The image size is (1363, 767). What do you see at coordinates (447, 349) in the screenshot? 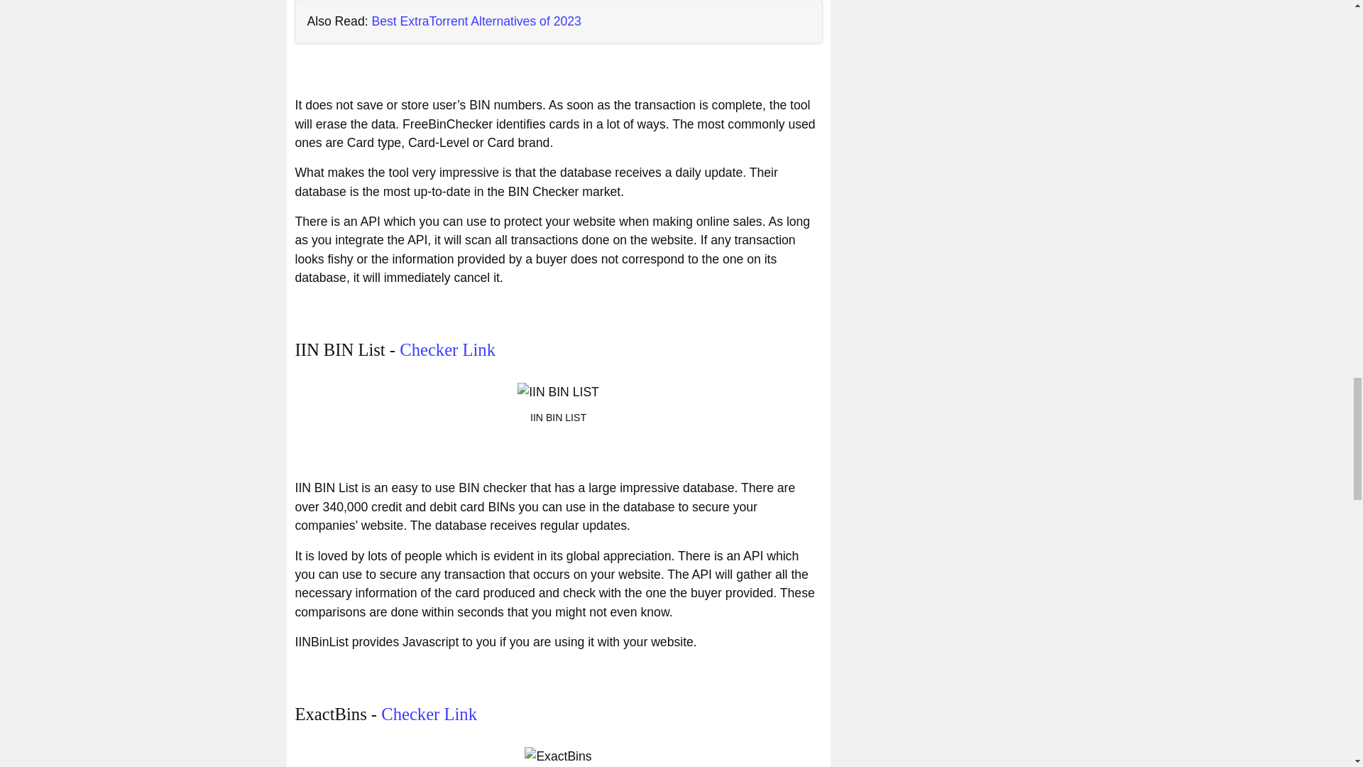
I see `Checker Link` at bounding box center [447, 349].